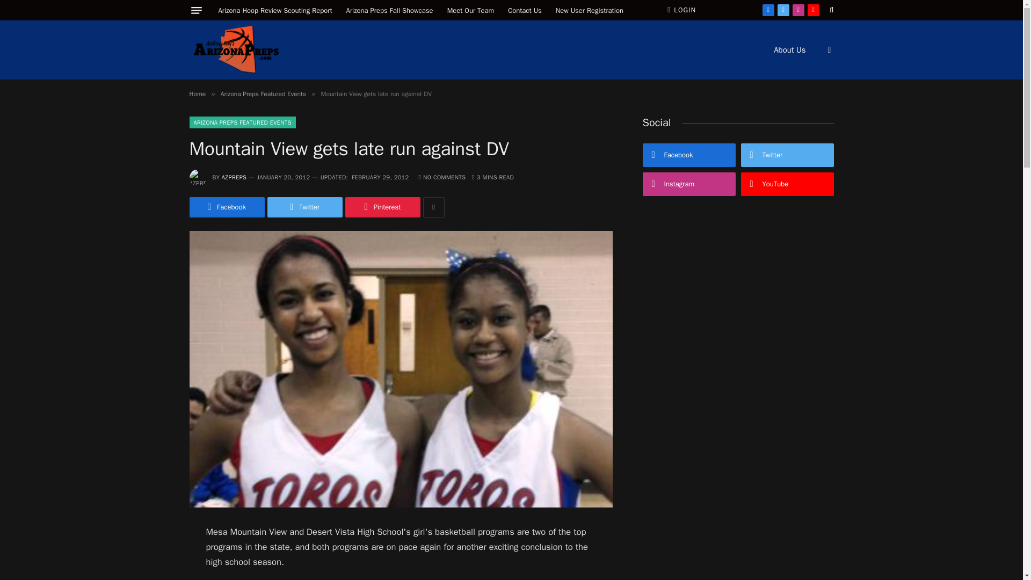  I want to click on Facebook, so click(768, 10).